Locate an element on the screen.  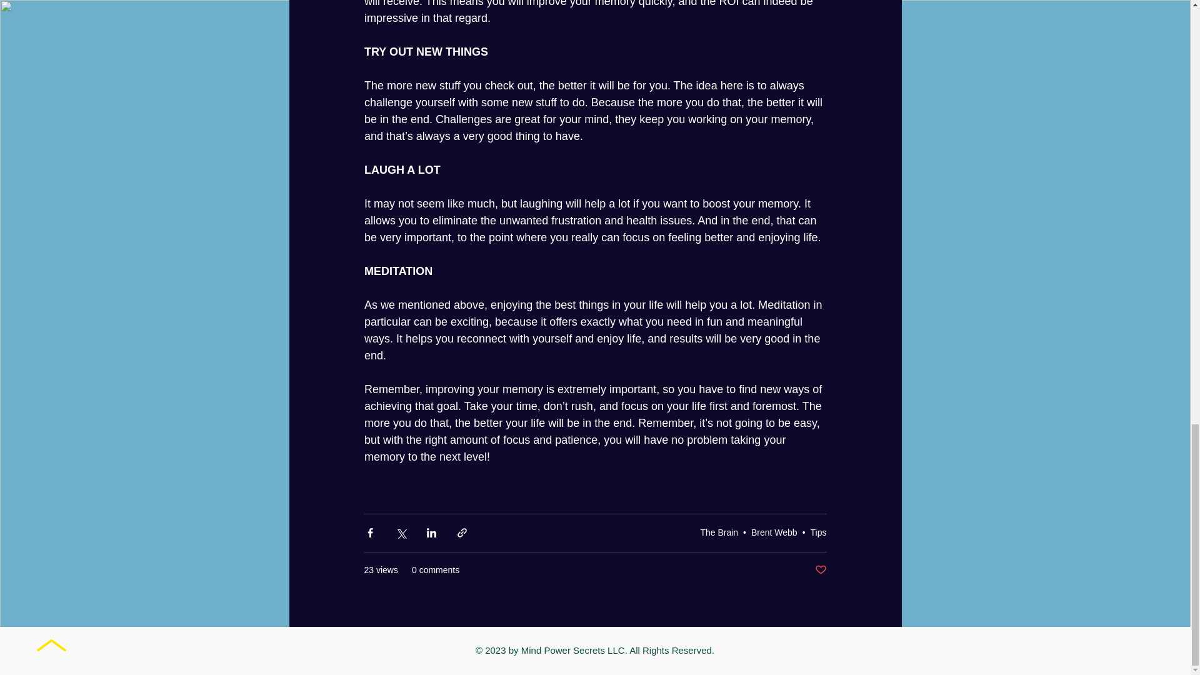
Post not marked as liked is located at coordinates (820, 570).